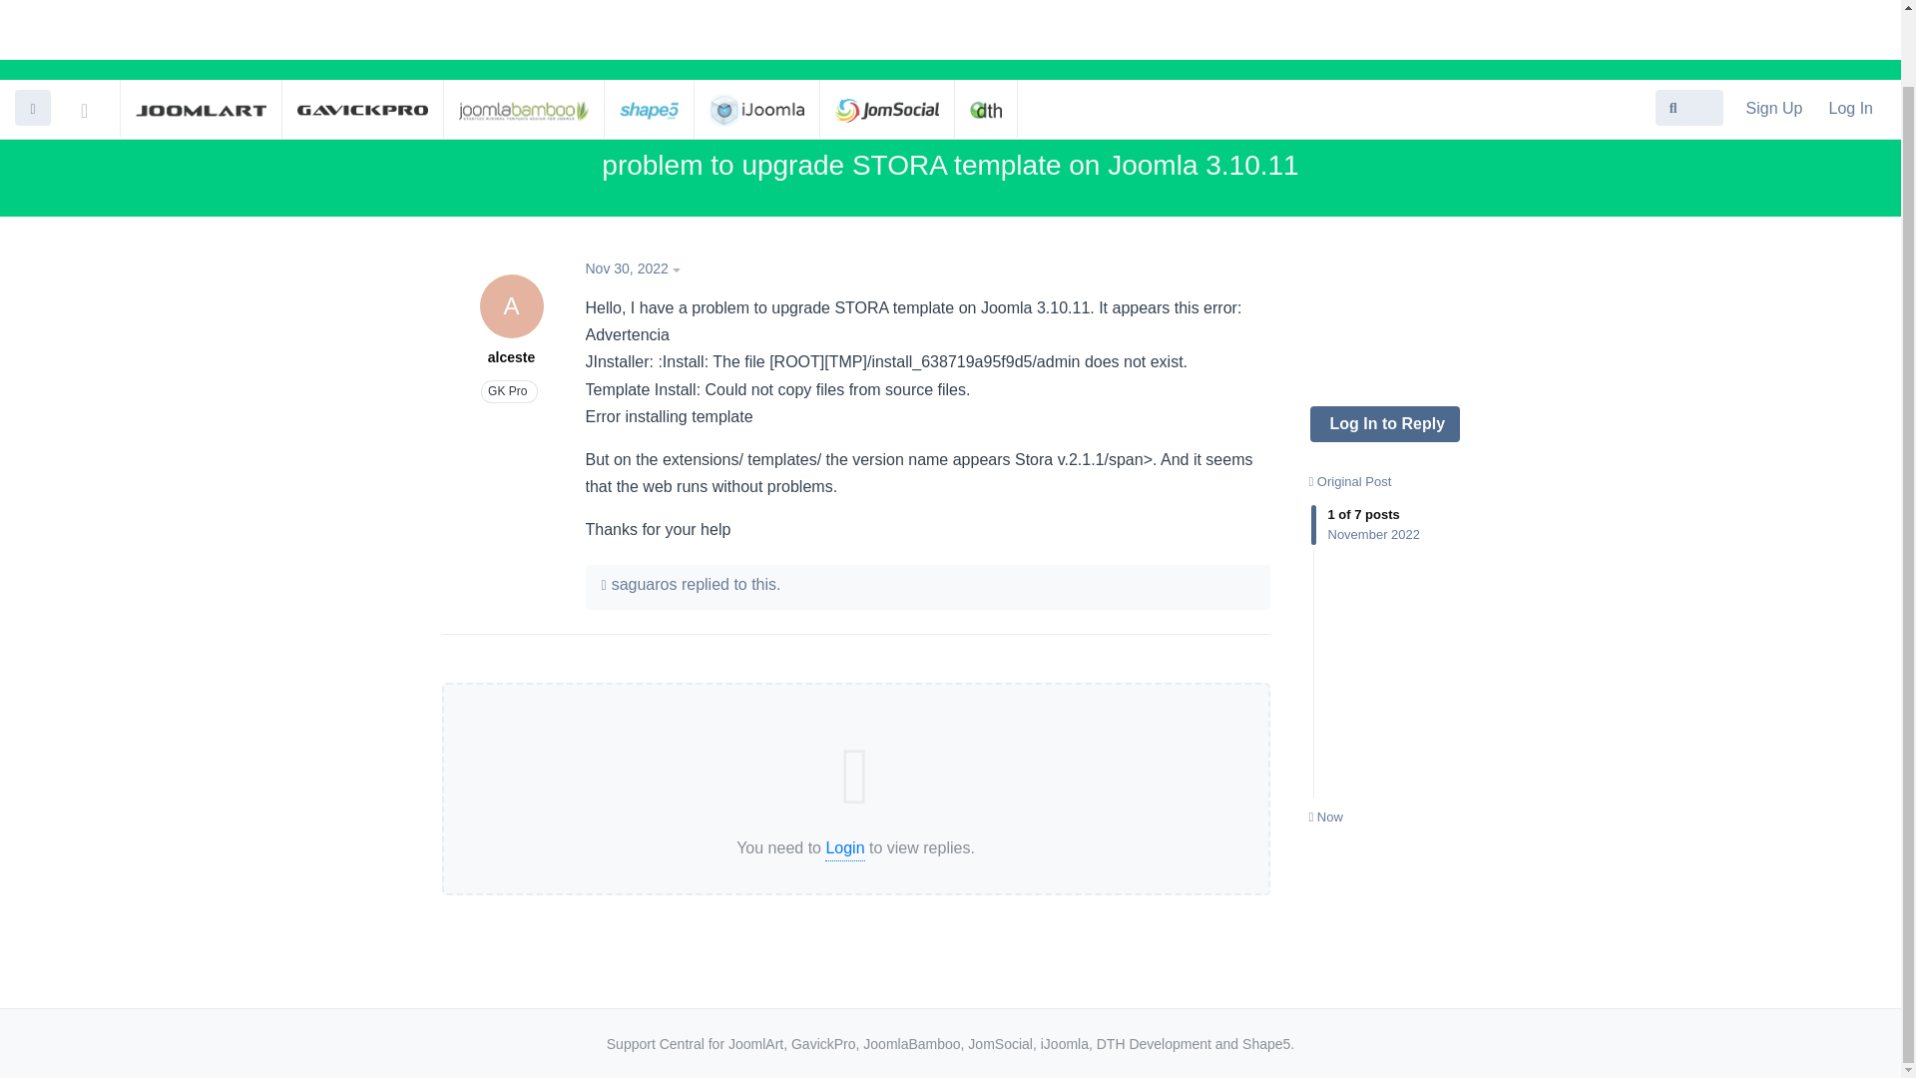  What do you see at coordinates (986, 29) in the screenshot?
I see `DTH Development Homepage` at bounding box center [986, 29].